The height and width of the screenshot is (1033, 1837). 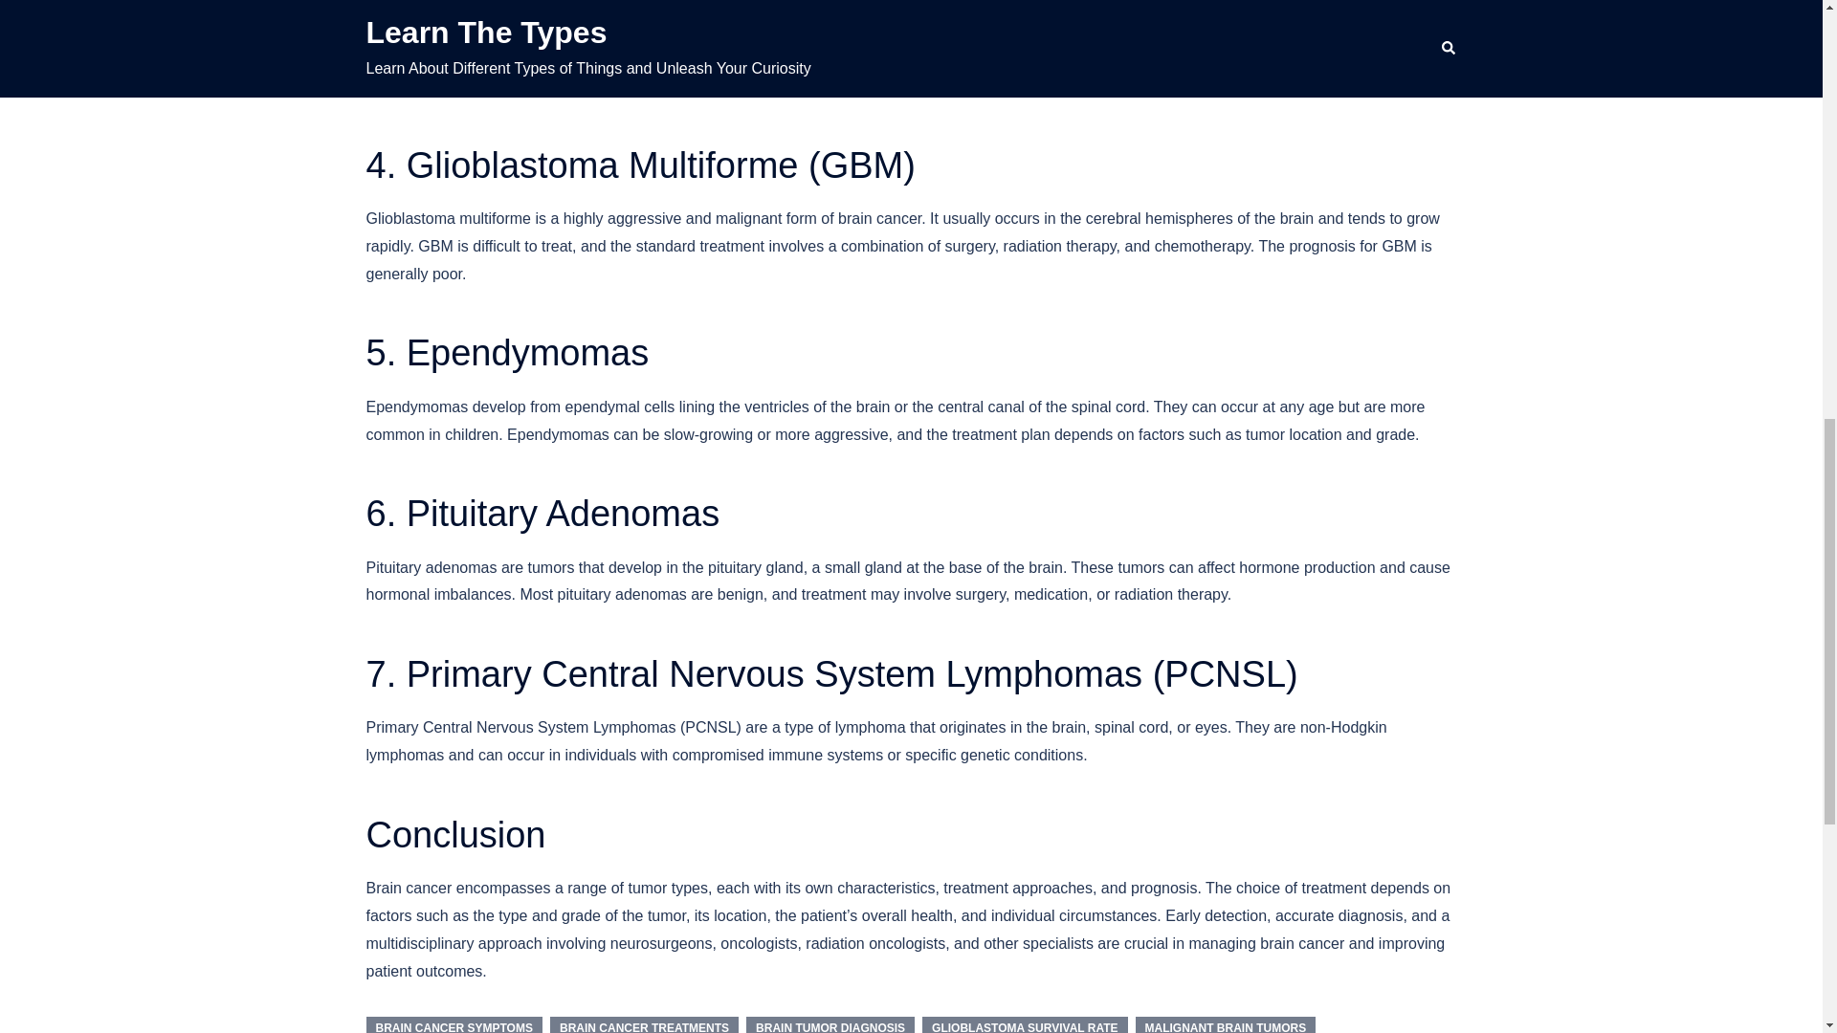 What do you see at coordinates (454, 1024) in the screenshot?
I see `BRAIN CANCER SYMPTOMS` at bounding box center [454, 1024].